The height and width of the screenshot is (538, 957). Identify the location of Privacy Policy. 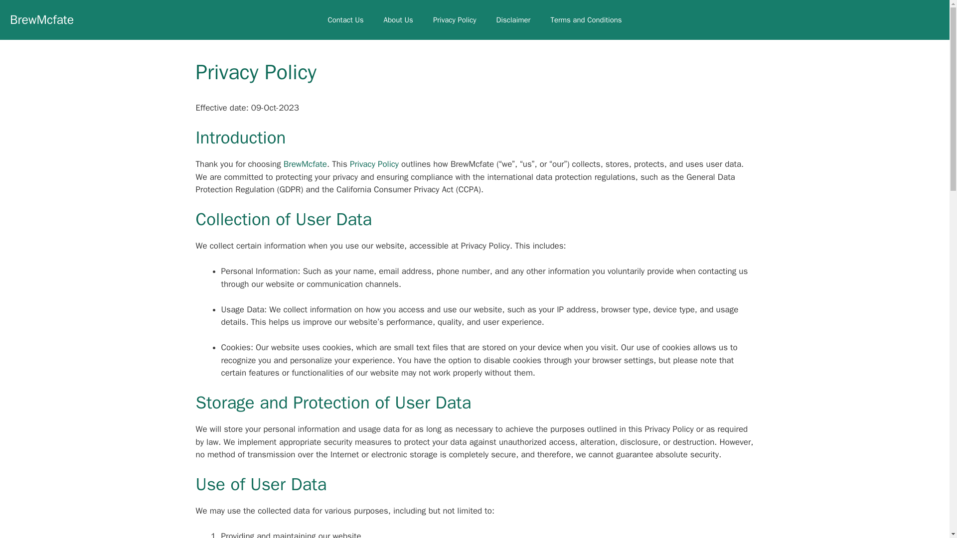
(455, 20).